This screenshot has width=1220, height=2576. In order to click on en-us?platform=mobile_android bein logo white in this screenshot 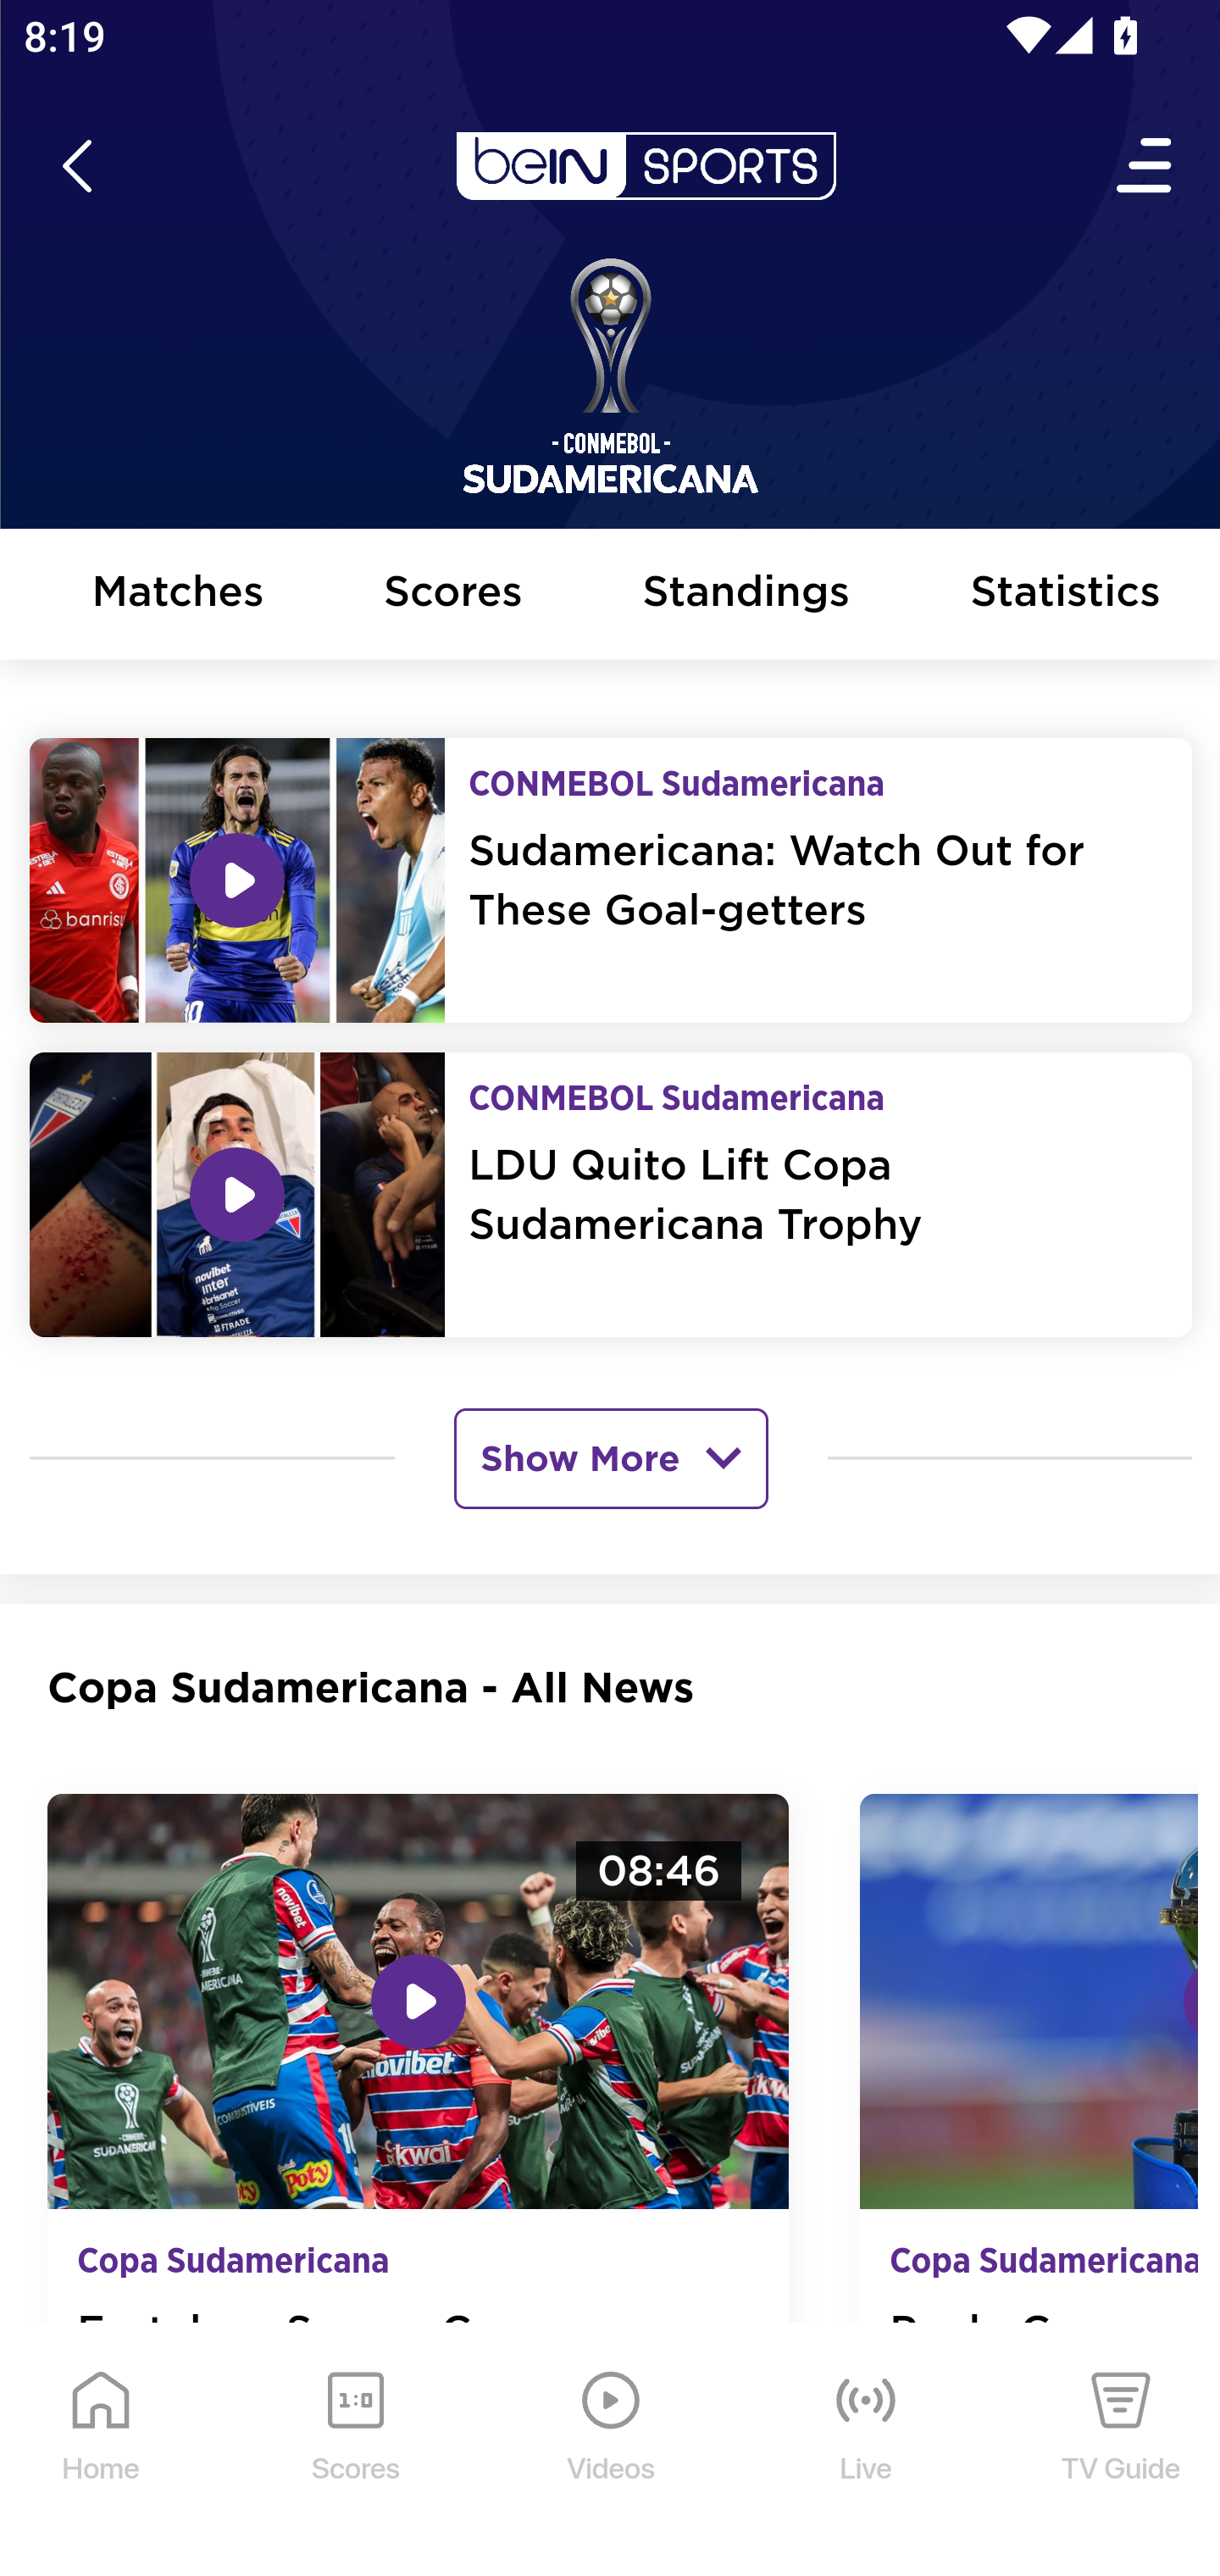, I will do `click(646, 169)`.